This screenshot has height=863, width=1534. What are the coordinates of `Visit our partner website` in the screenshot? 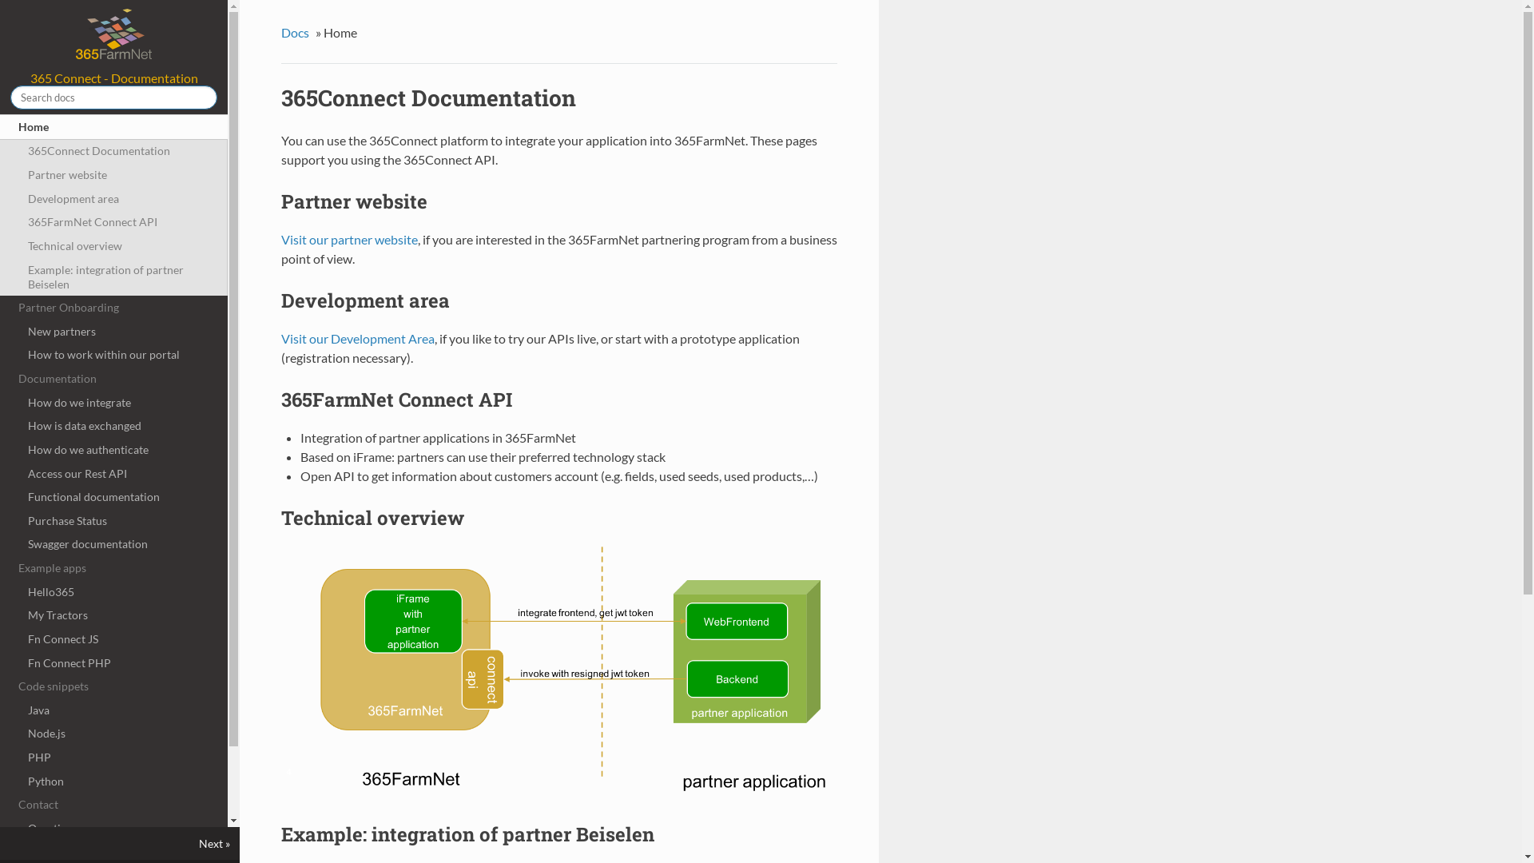 It's located at (350, 240).